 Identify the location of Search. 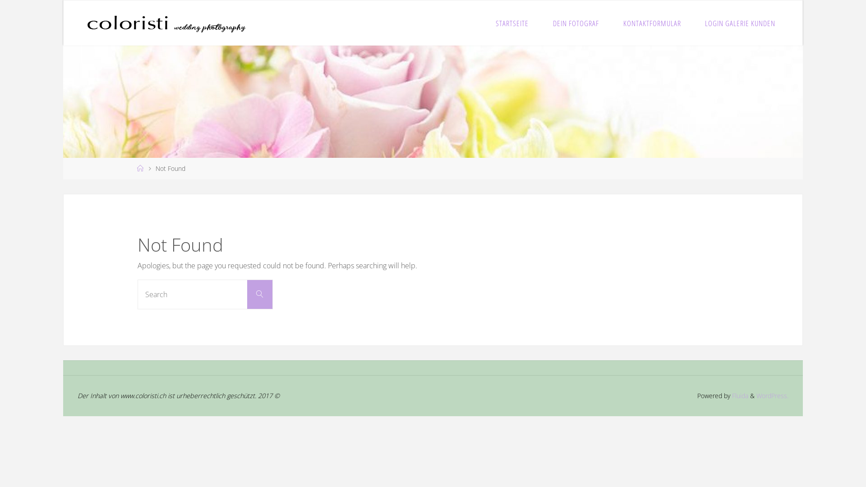
(260, 294).